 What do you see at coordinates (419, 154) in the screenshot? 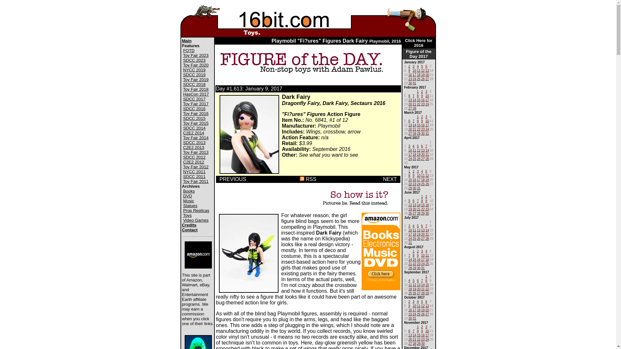
I see `19` at bounding box center [419, 154].